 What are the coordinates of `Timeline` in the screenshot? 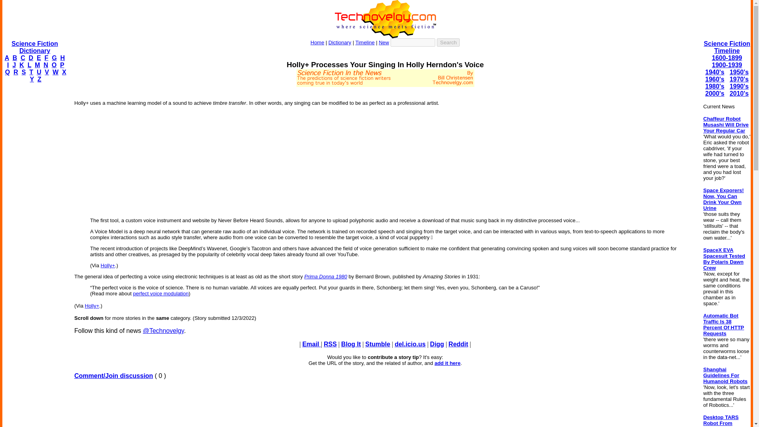 It's located at (365, 42).